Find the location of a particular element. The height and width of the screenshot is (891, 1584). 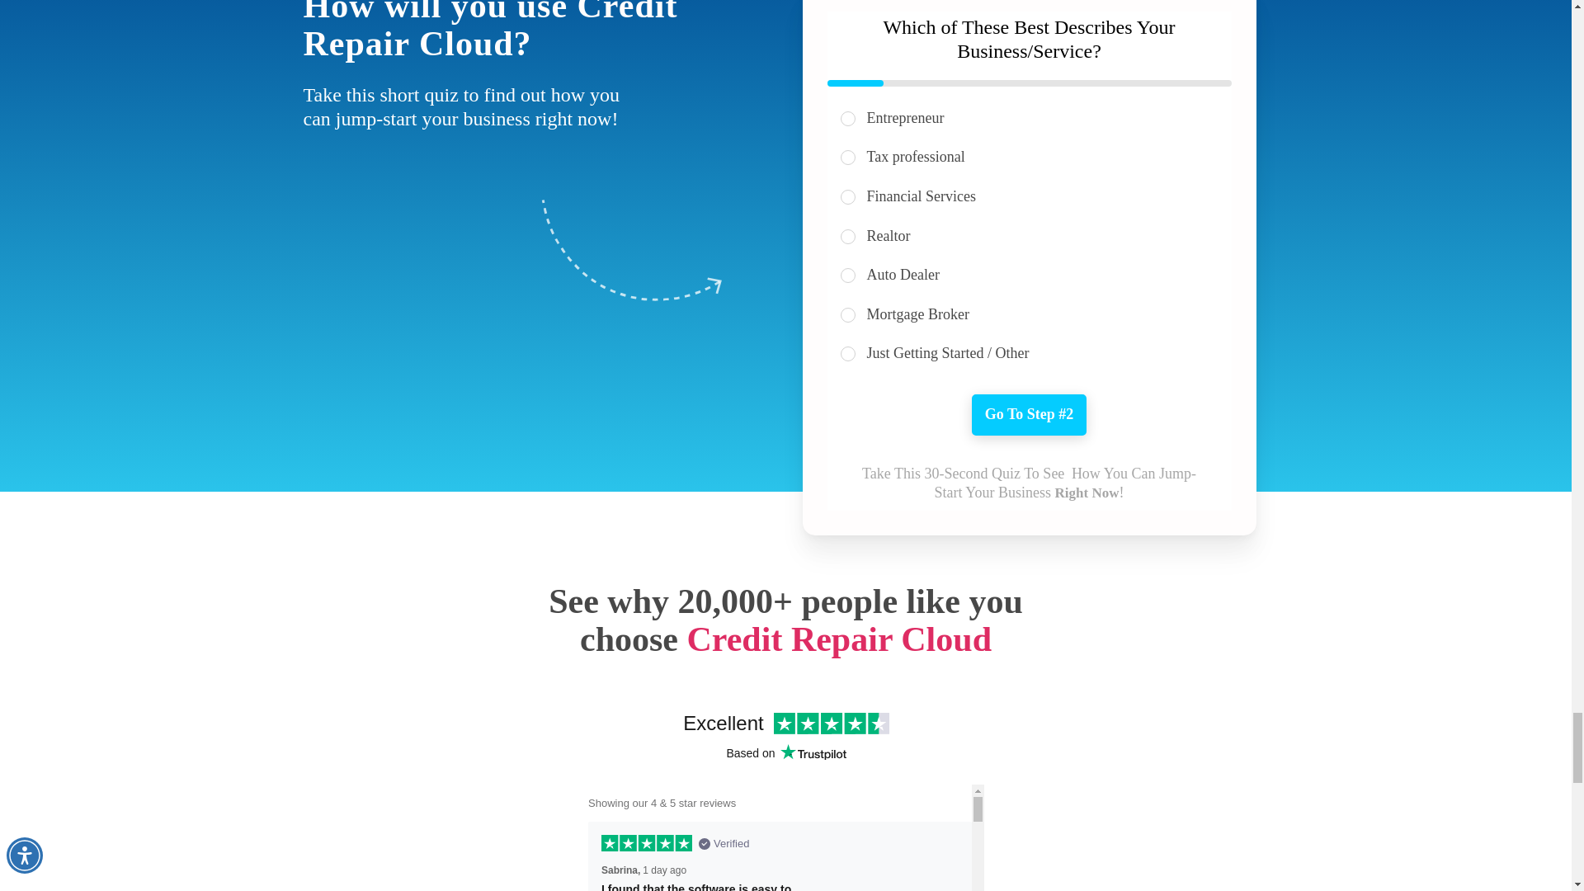

Customer reviews powered by Trustpilot is located at coordinates (785, 795).